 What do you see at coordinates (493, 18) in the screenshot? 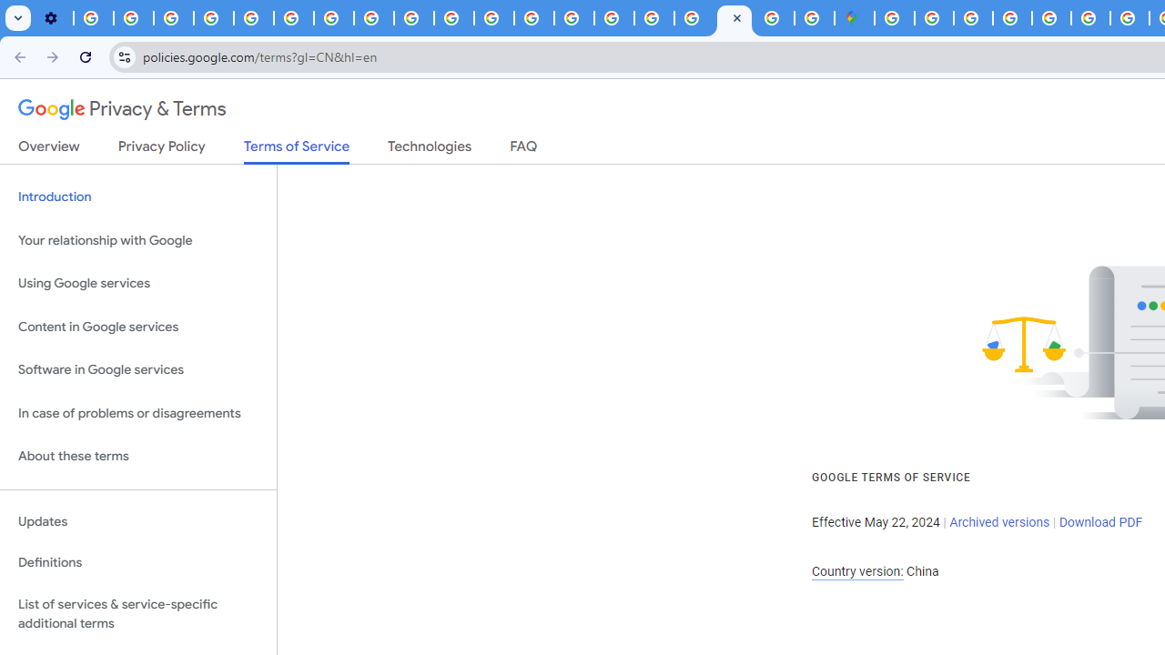
I see `https://scholar.google.com/` at bounding box center [493, 18].